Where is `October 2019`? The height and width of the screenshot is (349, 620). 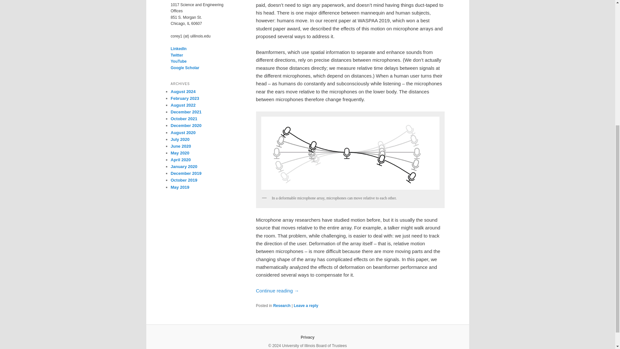 October 2019 is located at coordinates (184, 180).